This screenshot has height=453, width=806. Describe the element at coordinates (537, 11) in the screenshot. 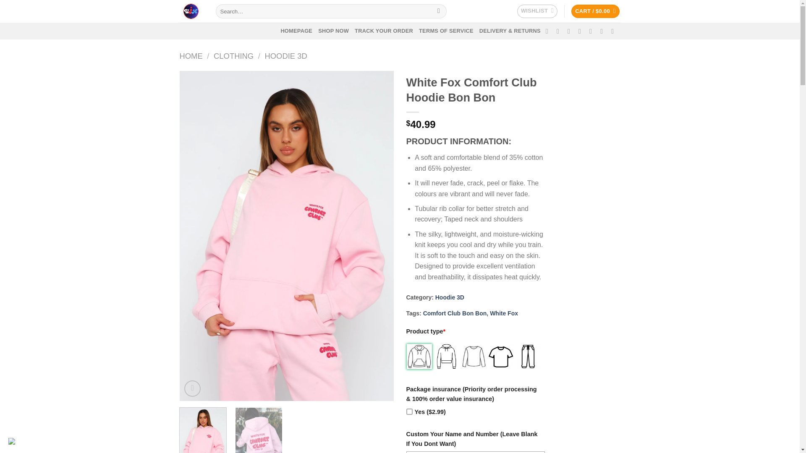

I see `WISHLIST` at that location.